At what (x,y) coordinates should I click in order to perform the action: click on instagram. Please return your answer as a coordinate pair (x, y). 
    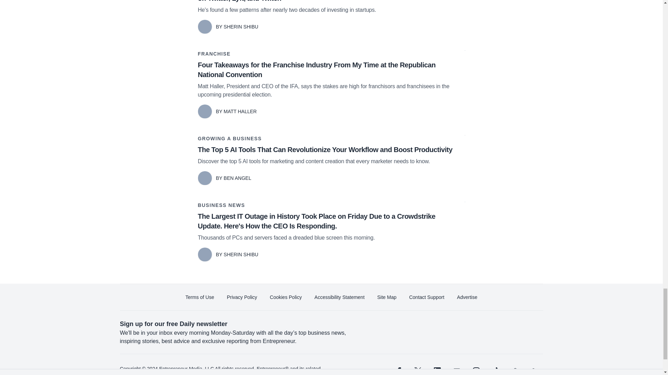
    Looking at the image, I should click on (476, 369).